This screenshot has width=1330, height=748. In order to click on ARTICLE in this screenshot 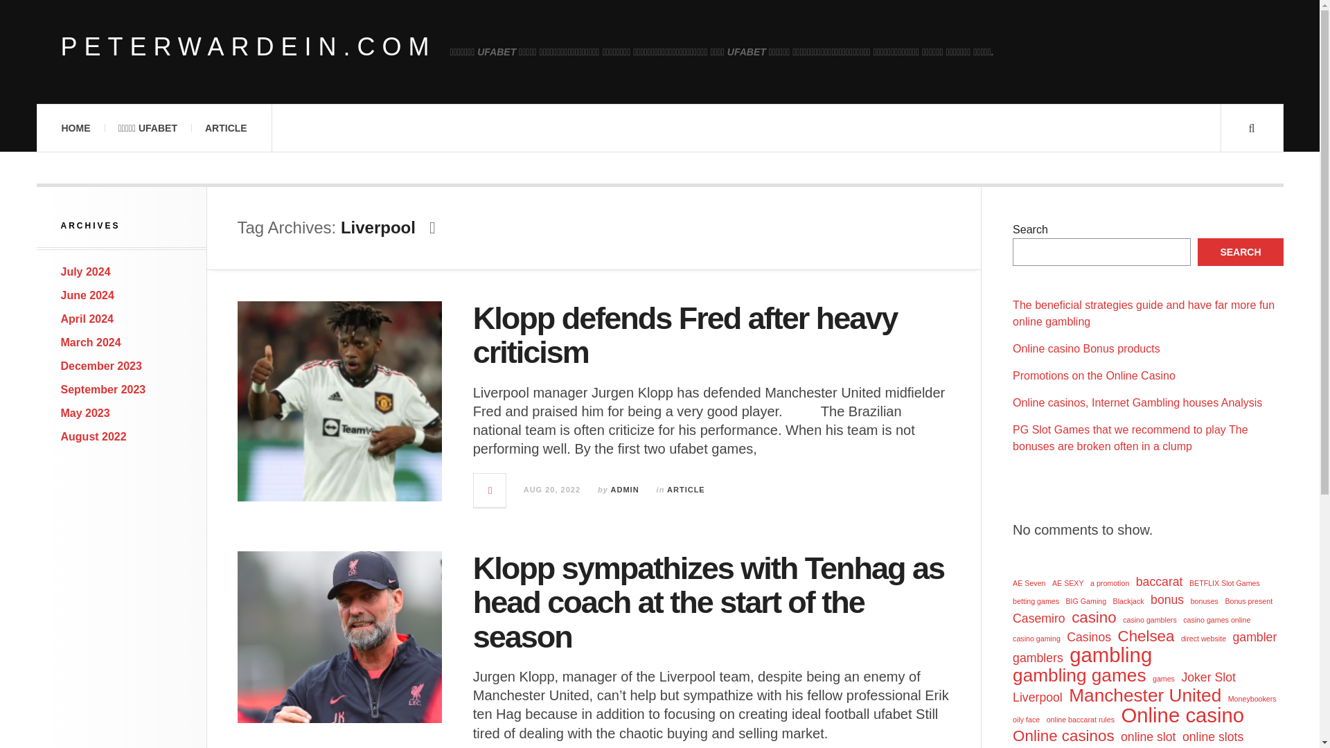, I will do `click(686, 489)`.